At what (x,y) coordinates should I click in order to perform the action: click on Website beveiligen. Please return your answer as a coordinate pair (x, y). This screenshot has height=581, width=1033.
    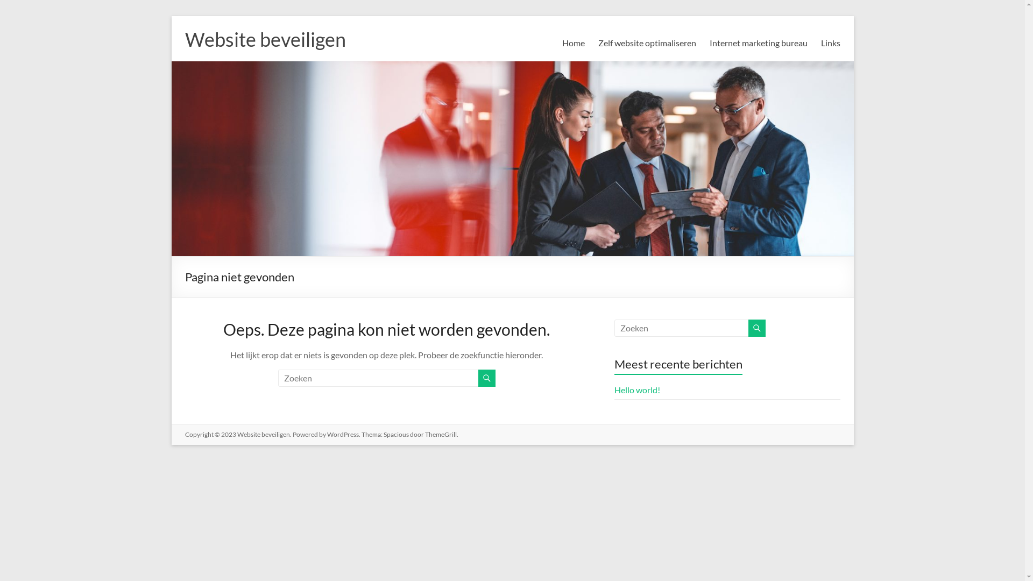
    Looking at the image, I should click on (263, 435).